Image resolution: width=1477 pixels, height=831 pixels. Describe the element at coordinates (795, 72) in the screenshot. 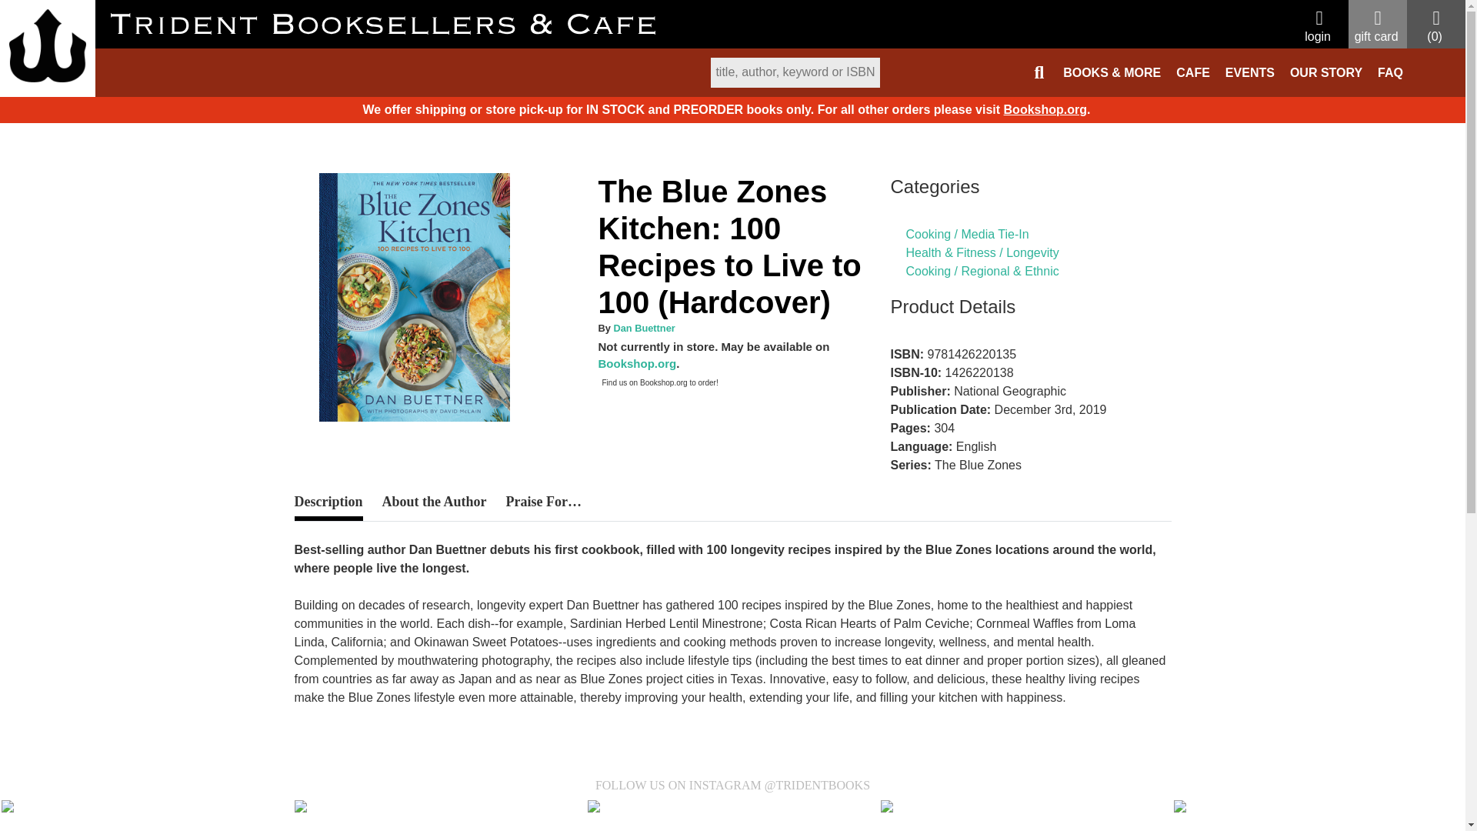

I see `Enter the terms you wish to search for.` at that location.